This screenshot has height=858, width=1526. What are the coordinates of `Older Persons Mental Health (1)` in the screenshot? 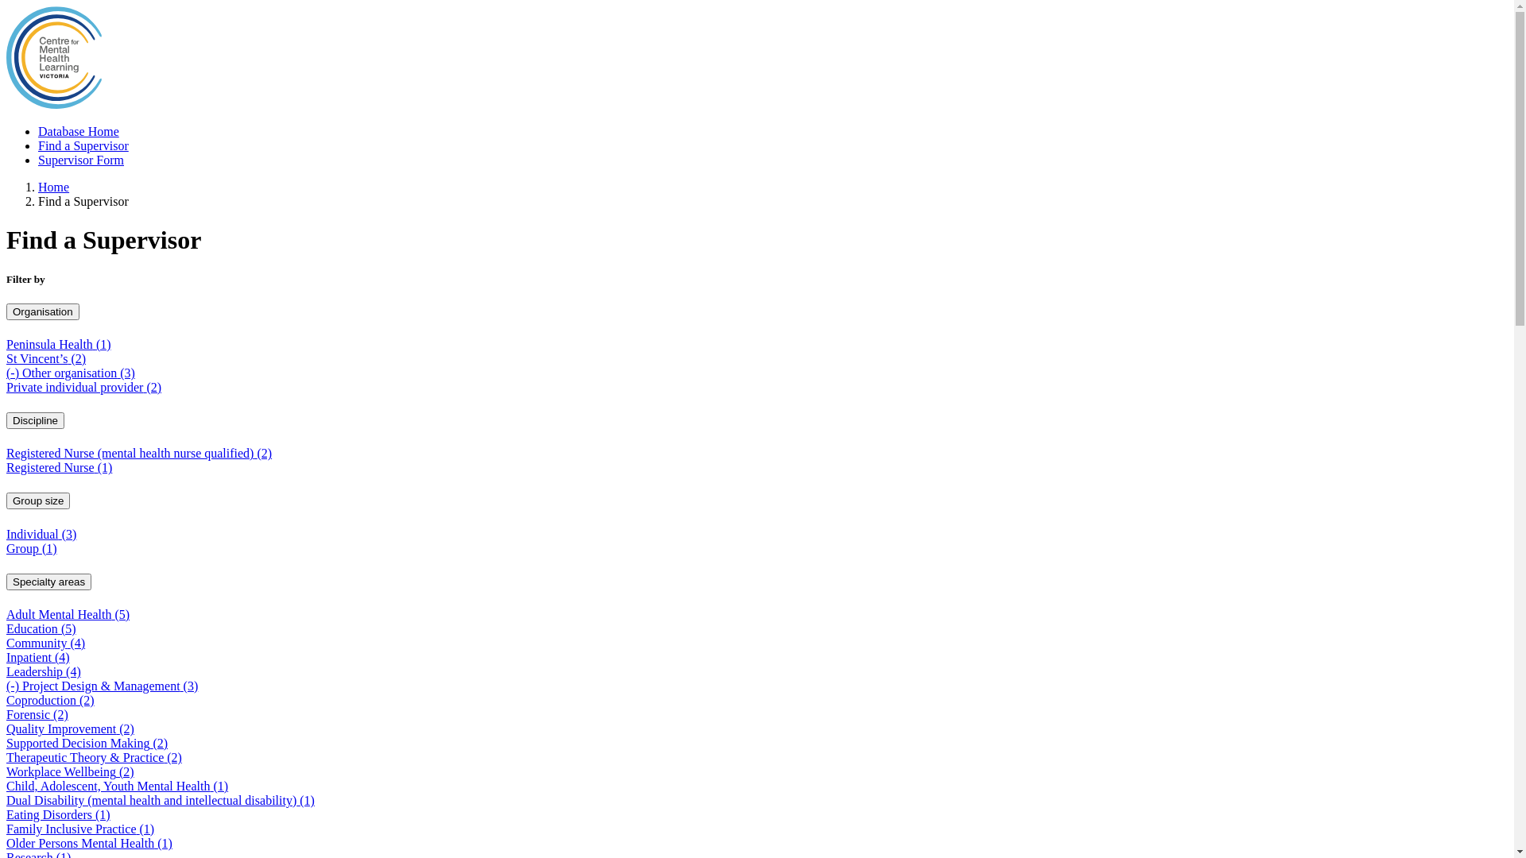 It's located at (89, 844).